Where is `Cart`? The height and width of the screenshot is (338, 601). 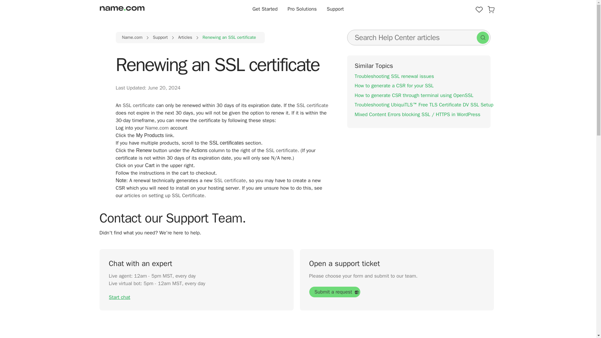 Cart is located at coordinates (491, 9).